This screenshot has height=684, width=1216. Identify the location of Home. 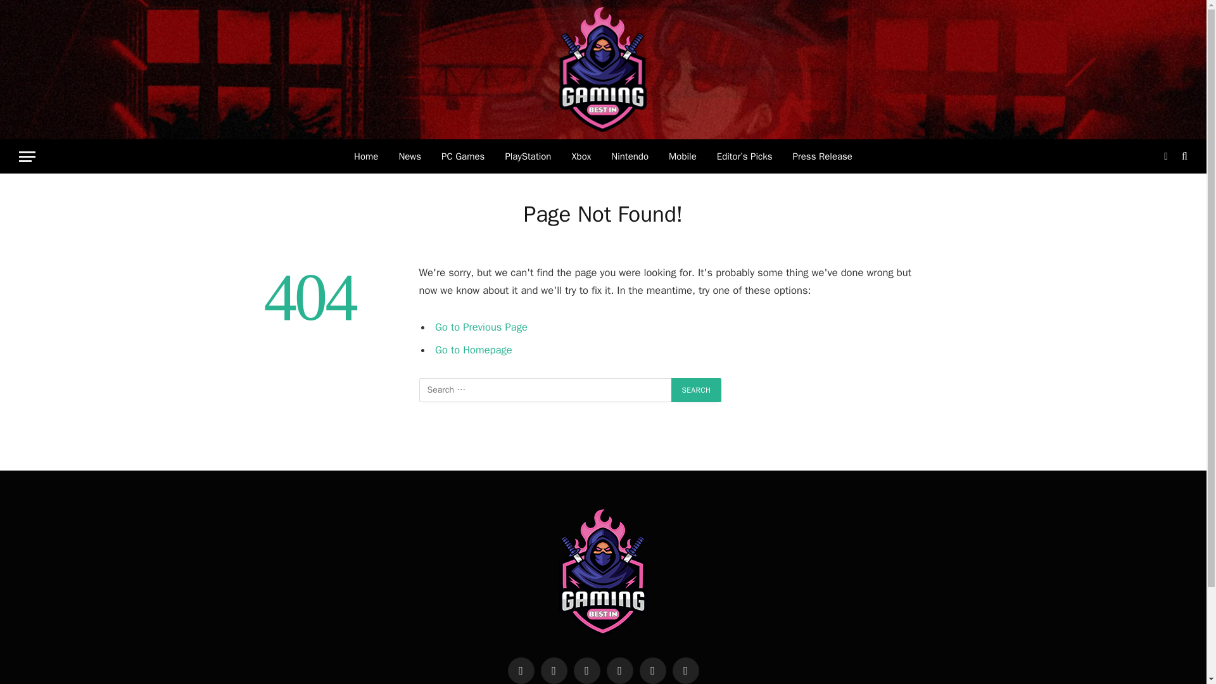
(366, 156).